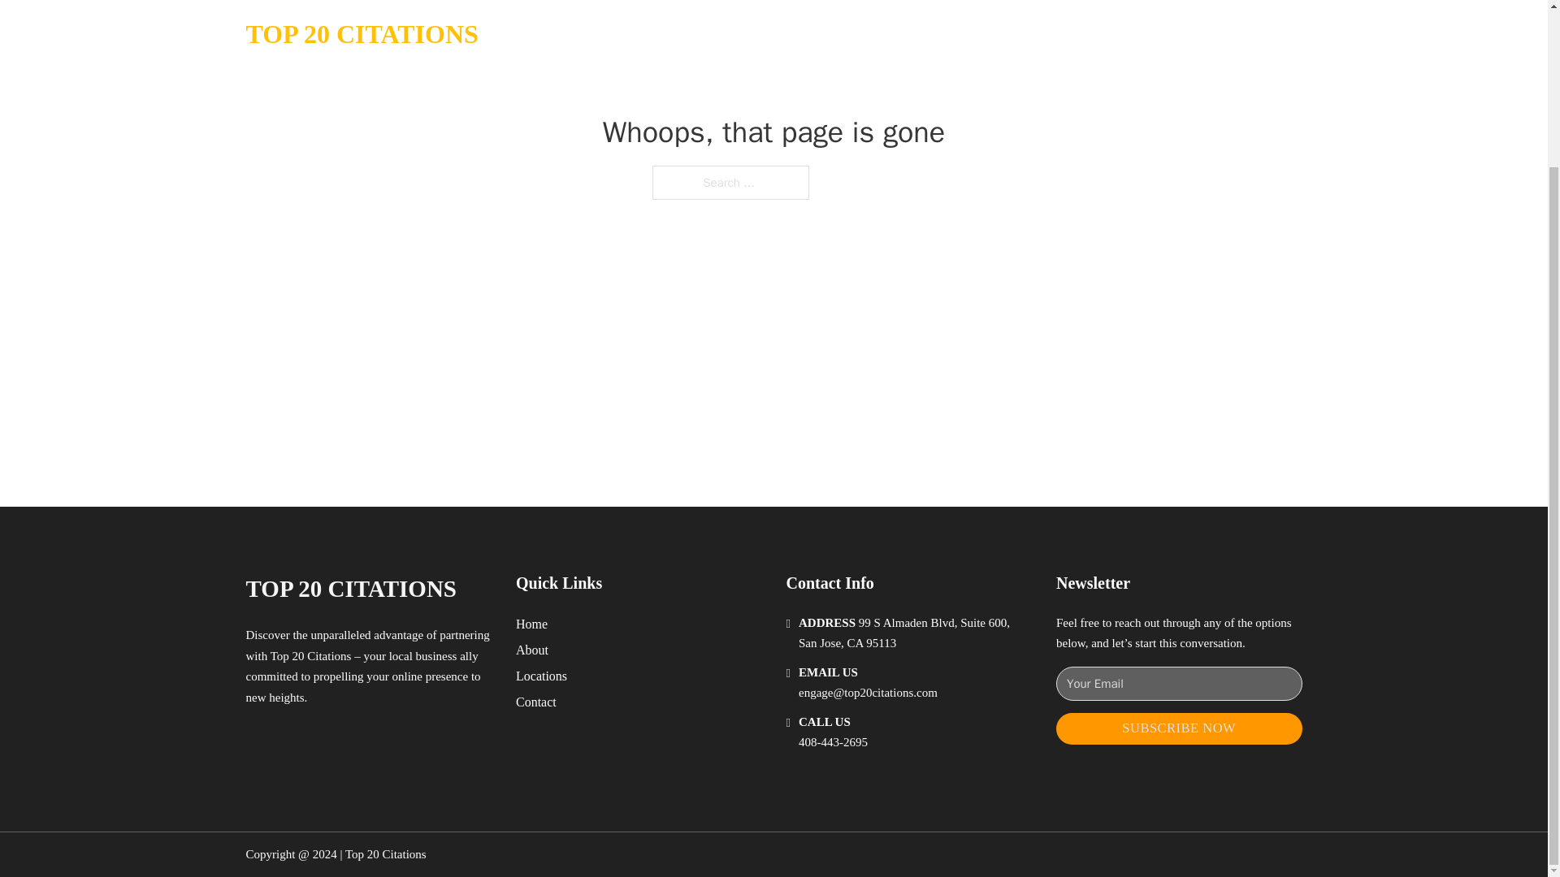 The image size is (1560, 877). I want to click on About, so click(532, 650).